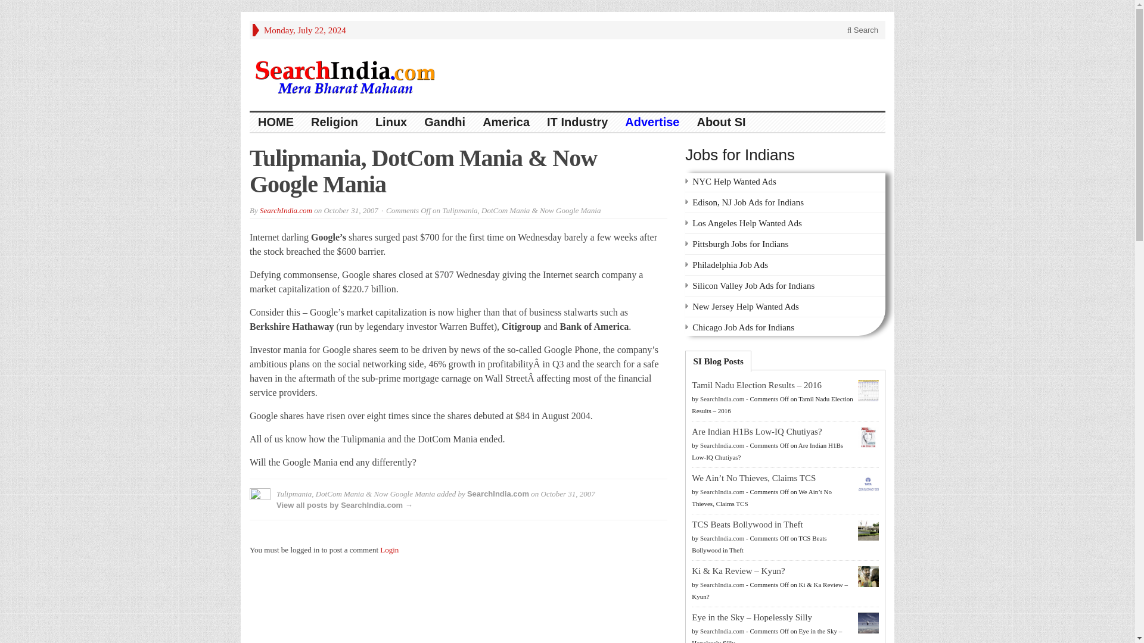 This screenshot has width=1144, height=643. I want to click on Advertise, so click(652, 123).